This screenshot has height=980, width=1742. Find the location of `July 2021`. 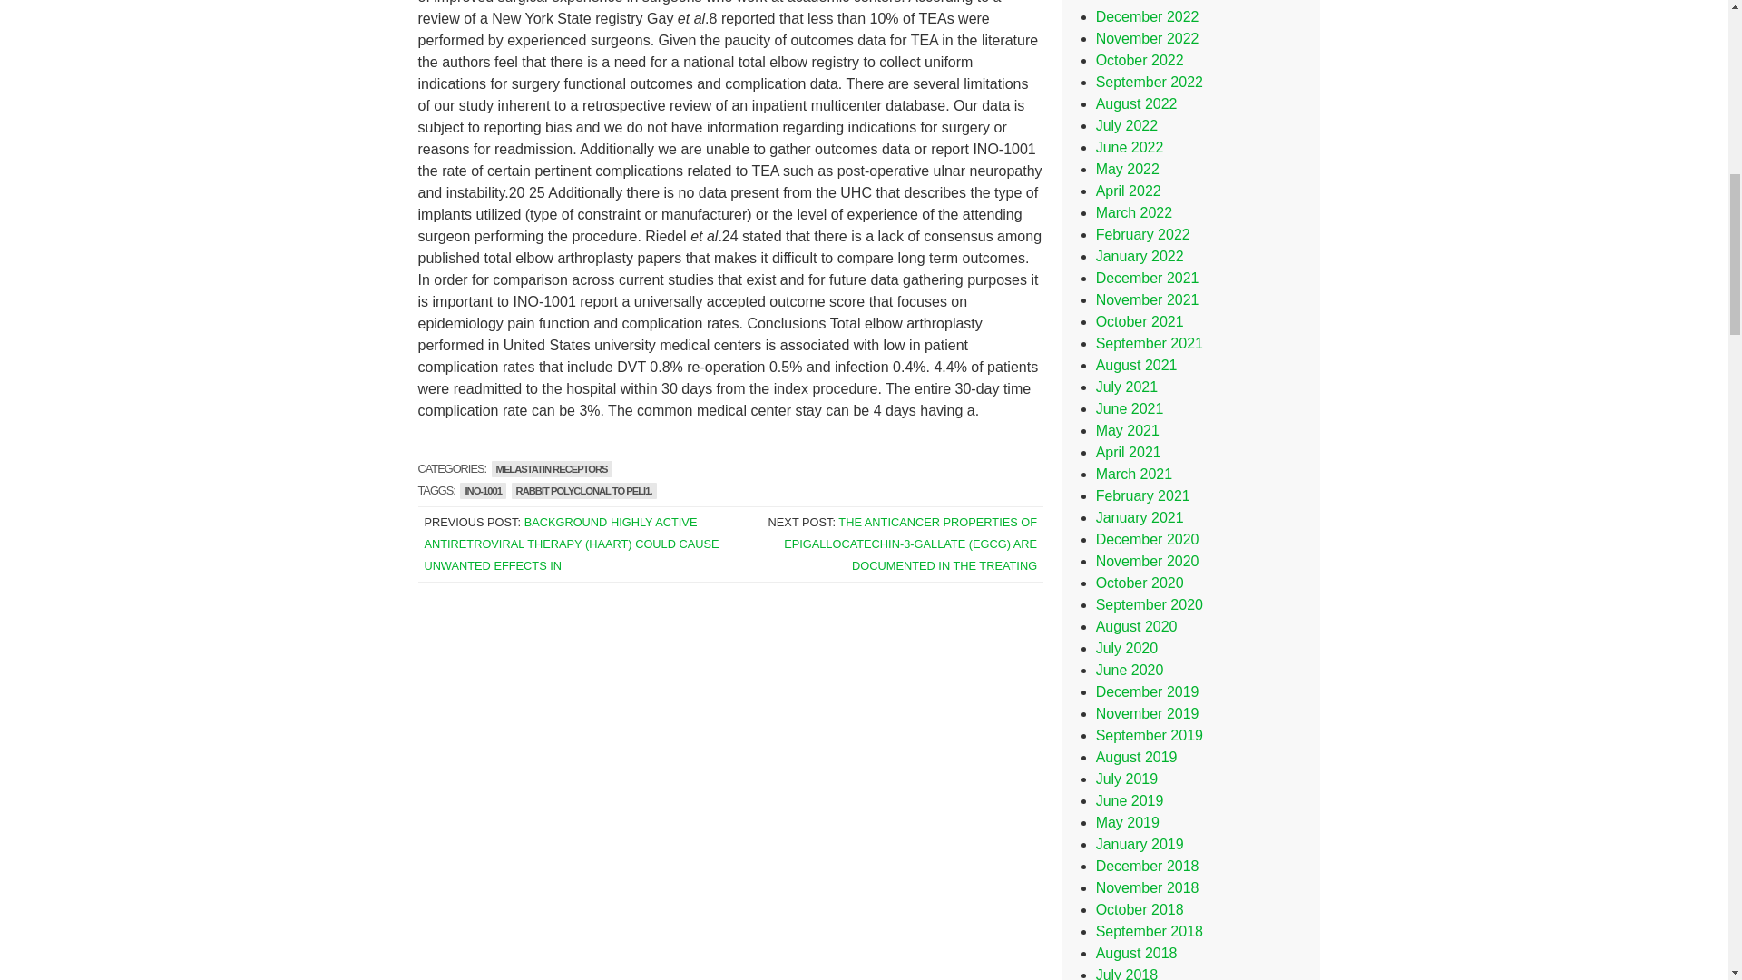

July 2021 is located at coordinates (1127, 387).